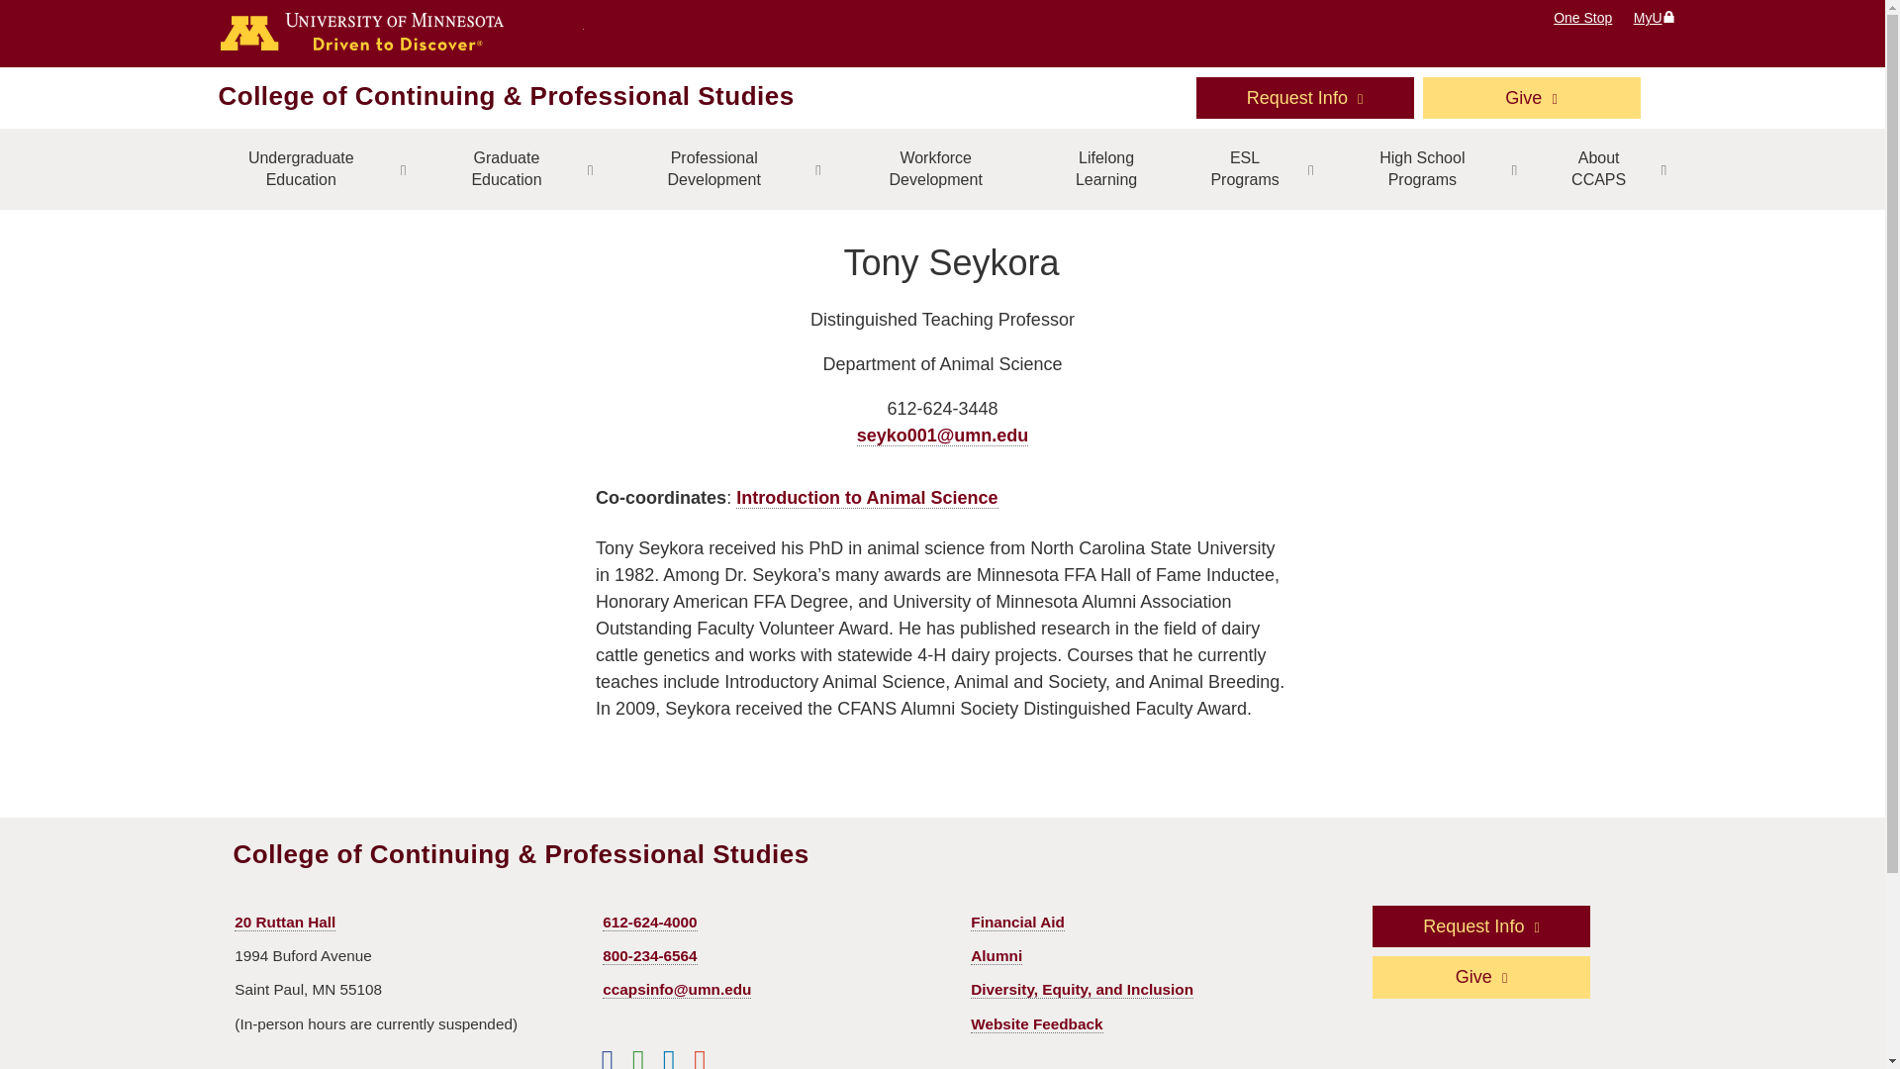  What do you see at coordinates (725, 168) in the screenshot?
I see `Certificates, Courses, Boot Camps, and Webinars` at bounding box center [725, 168].